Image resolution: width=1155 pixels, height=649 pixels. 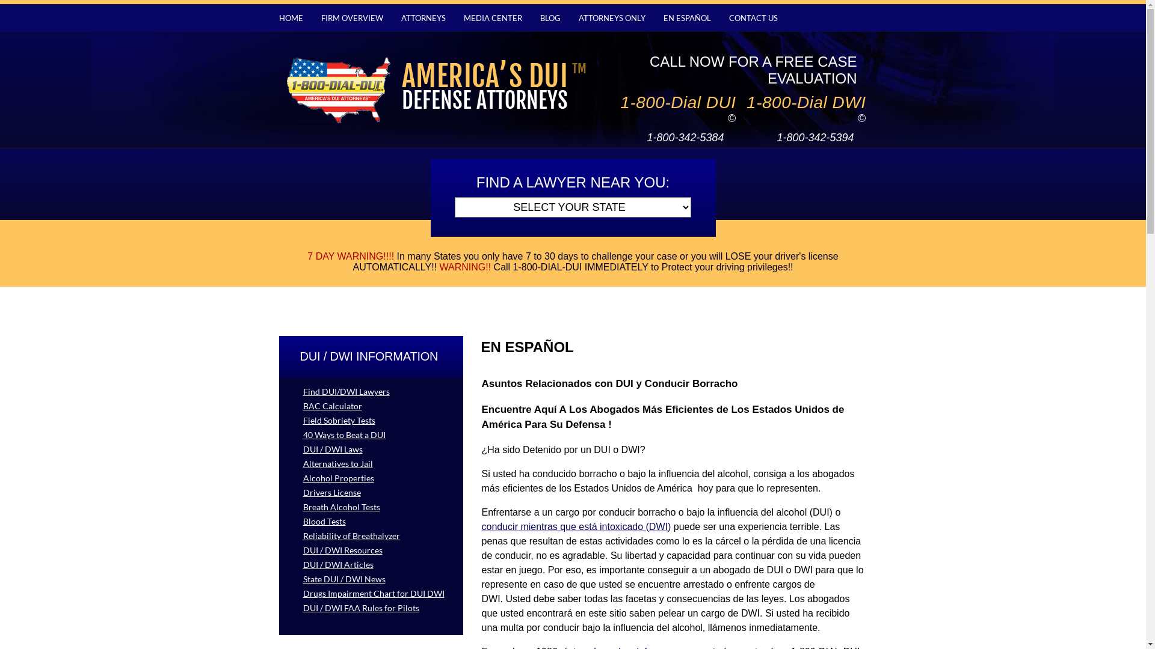 What do you see at coordinates (492, 18) in the screenshot?
I see `MEDIA CENTER` at bounding box center [492, 18].